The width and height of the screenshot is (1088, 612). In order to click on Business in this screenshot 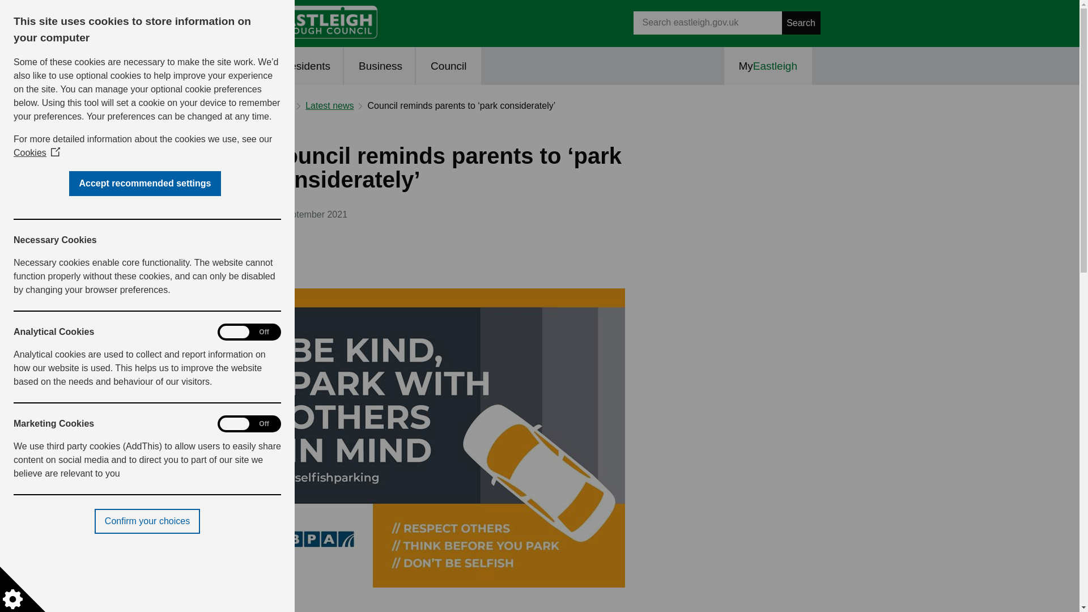, I will do `click(380, 66)`.